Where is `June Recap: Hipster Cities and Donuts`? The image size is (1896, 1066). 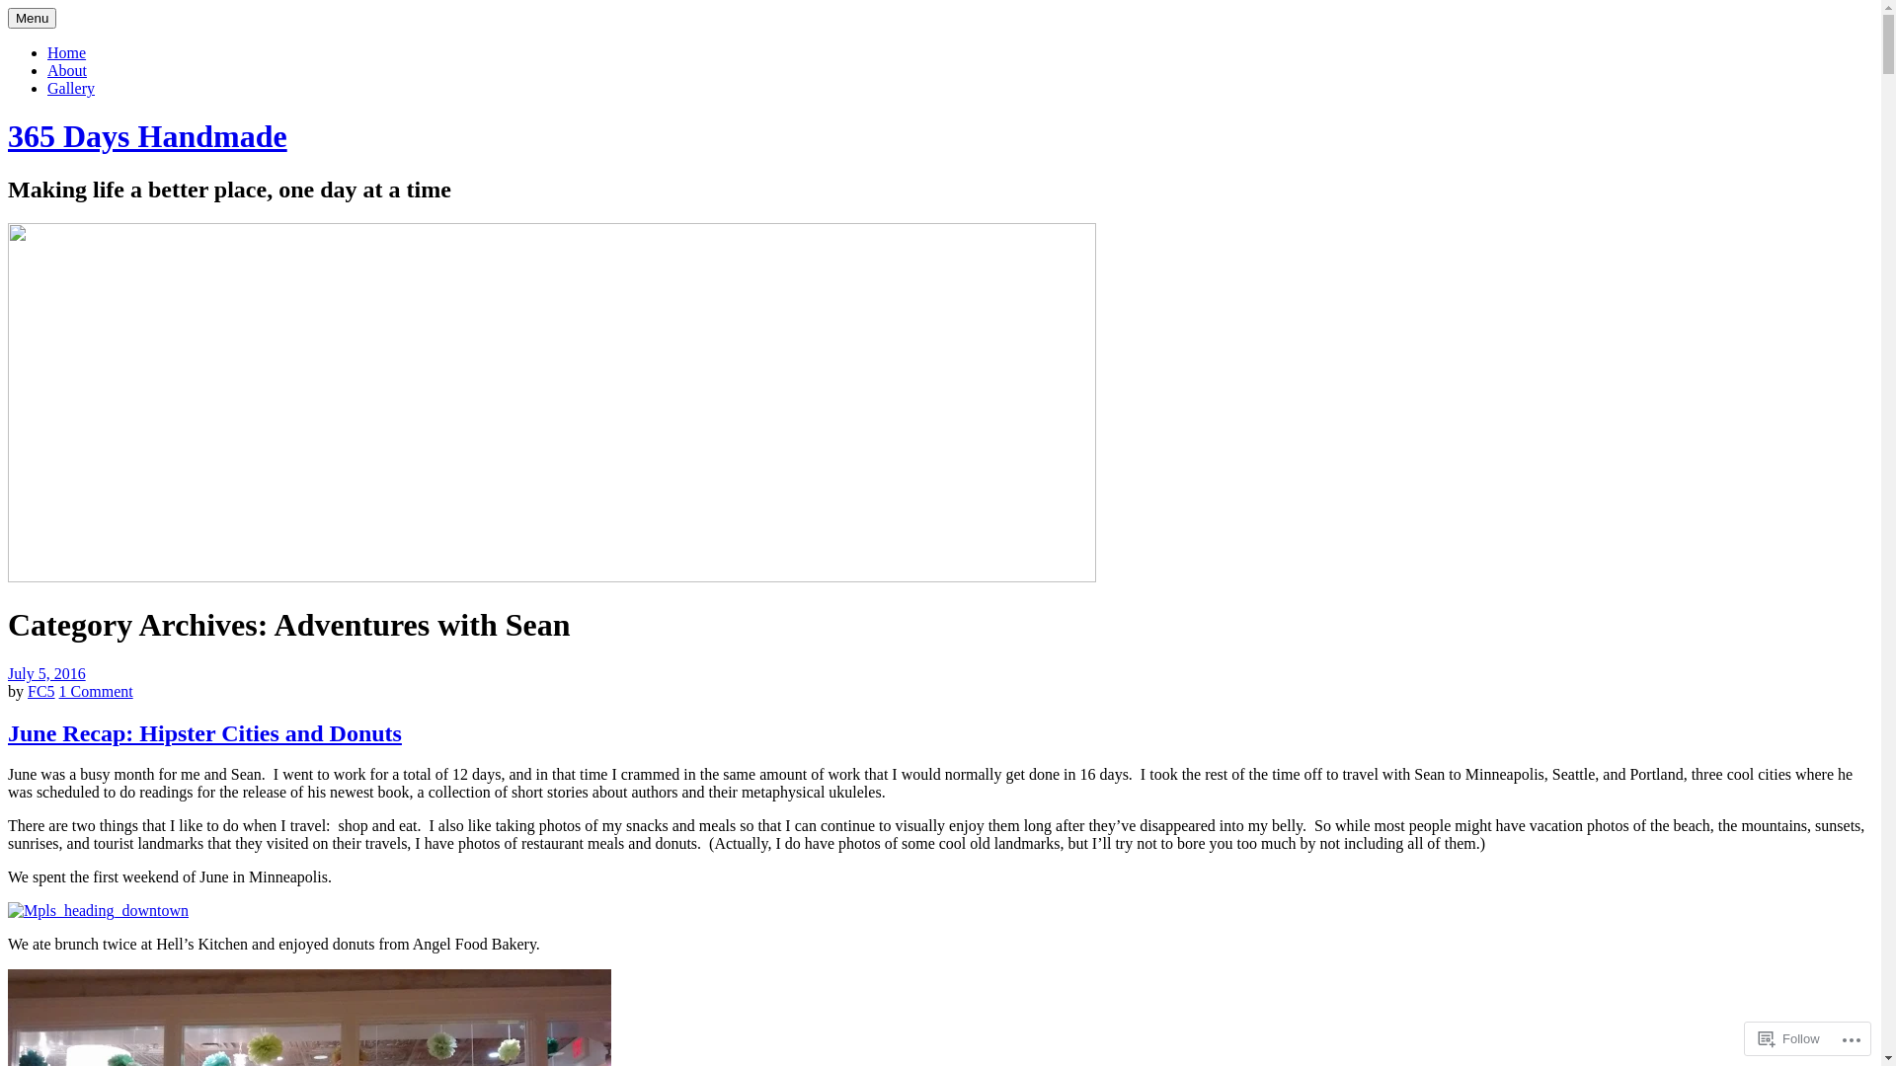
June Recap: Hipster Cities and Donuts is located at coordinates (205, 733).